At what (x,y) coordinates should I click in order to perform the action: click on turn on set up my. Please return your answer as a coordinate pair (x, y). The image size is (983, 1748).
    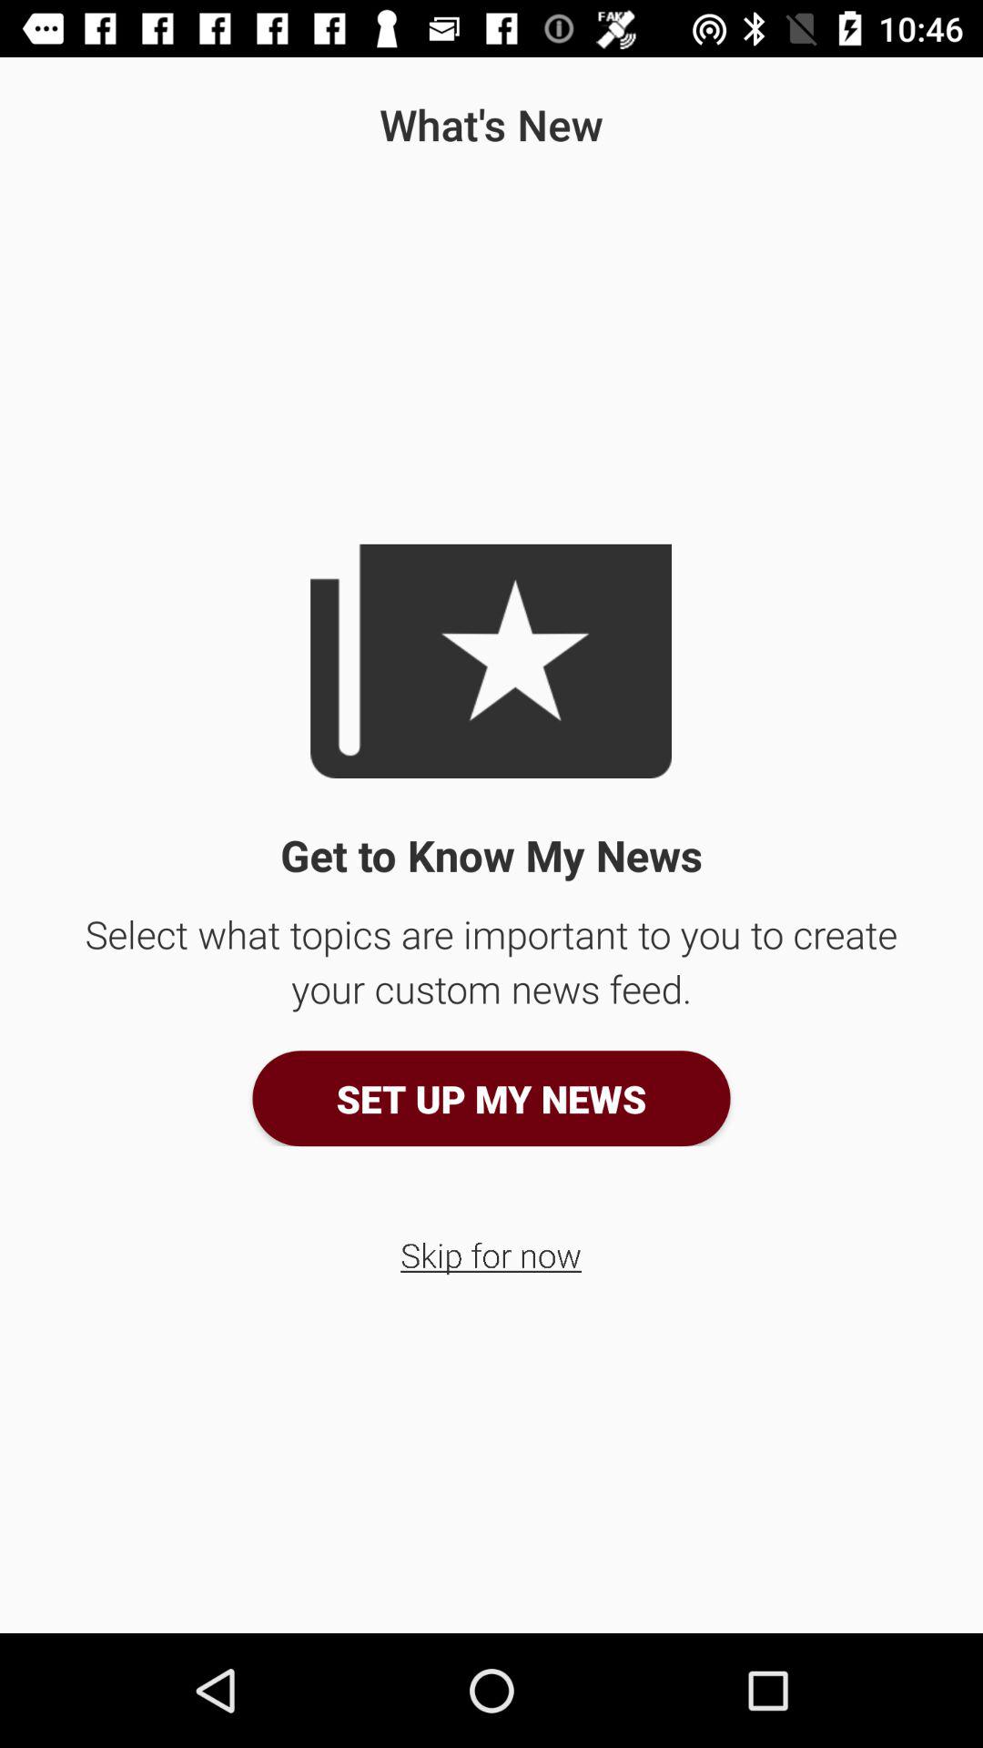
    Looking at the image, I should click on (491, 1098).